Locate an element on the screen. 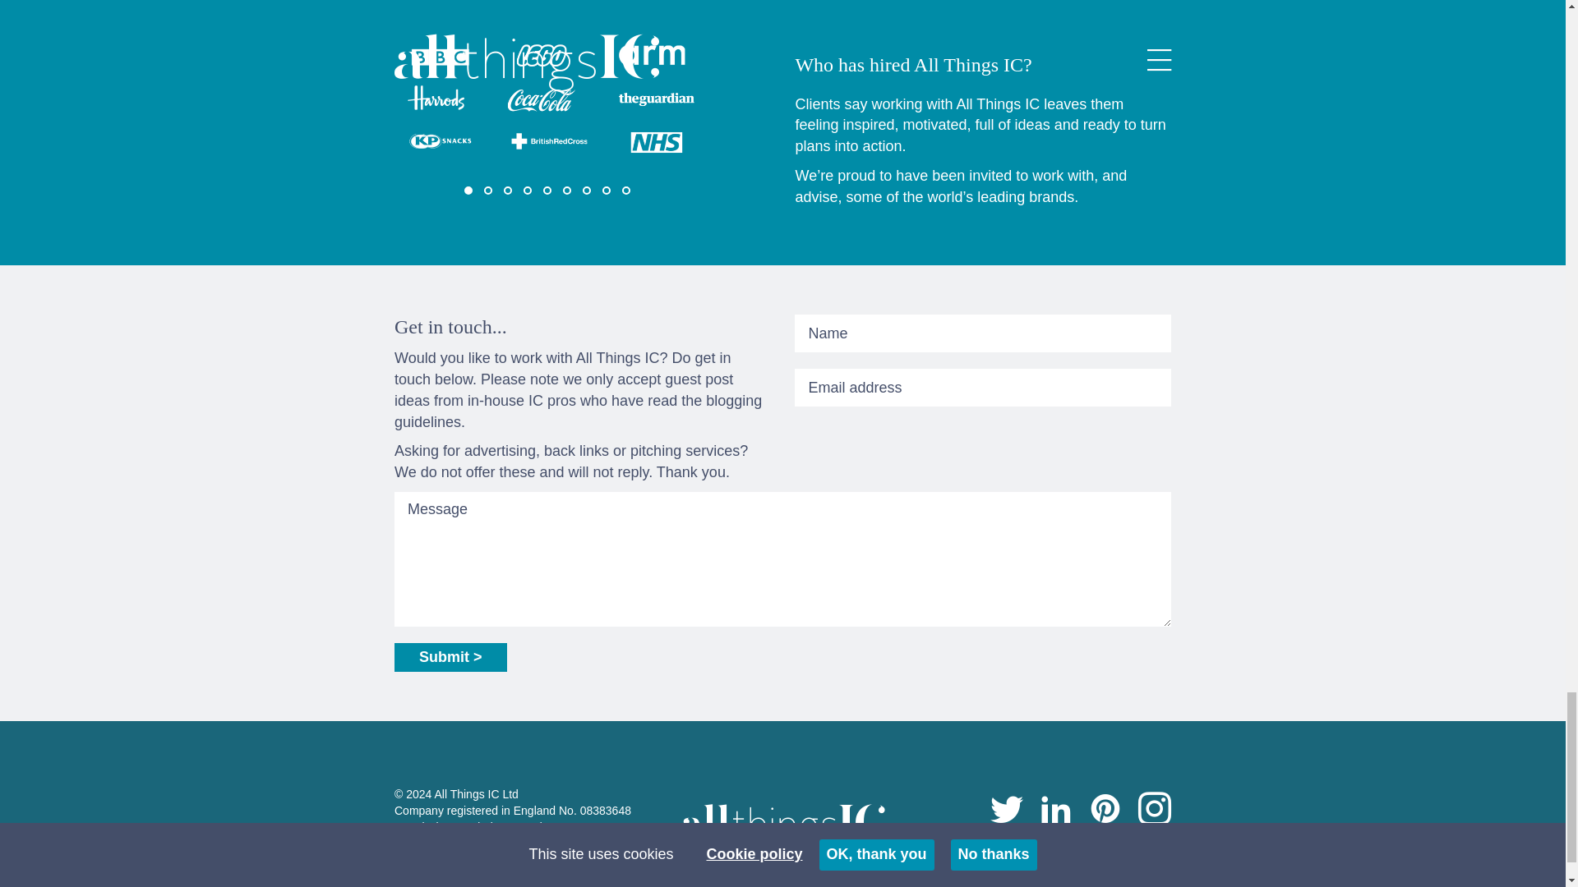 The width and height of the screenshot is (1578, 887). All Things IC on Instagram is located at coordinates (1154, 811).